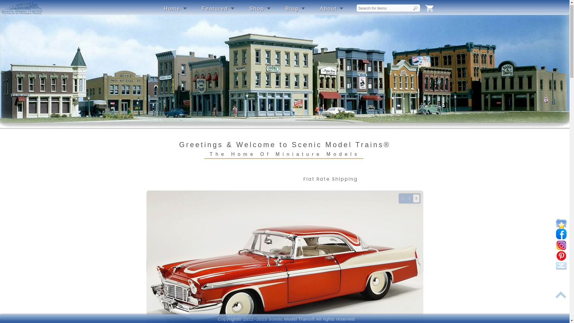  I want to click on Featured, so click(218, 12).